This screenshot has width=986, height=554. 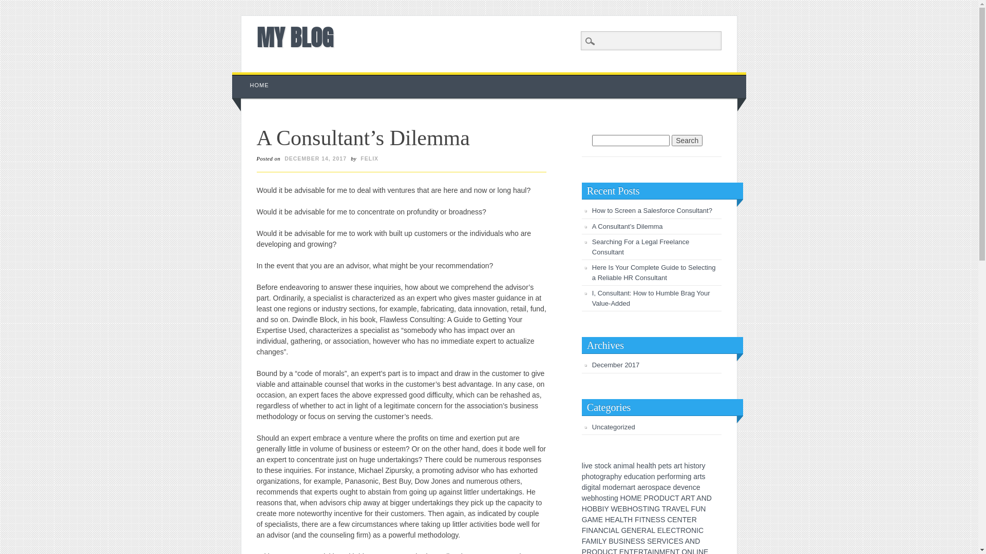 What do you see at coordinates (617, 520) in the screenshot?
I see `A` at bounding box center [617, 520].